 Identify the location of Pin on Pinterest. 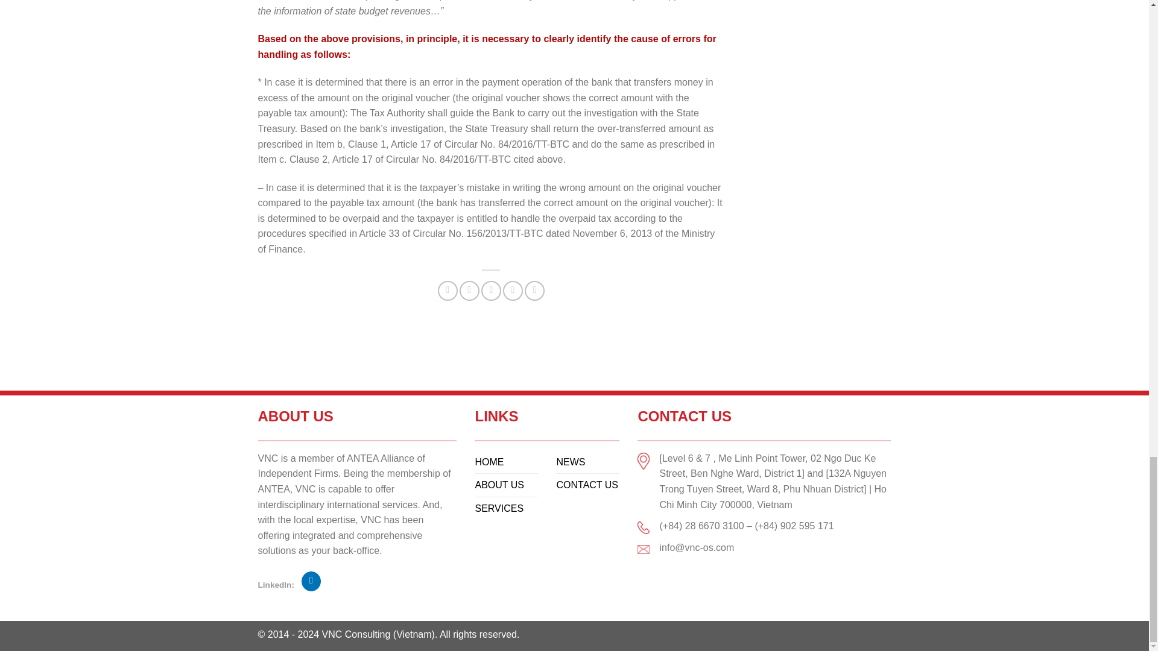
(513, 291).